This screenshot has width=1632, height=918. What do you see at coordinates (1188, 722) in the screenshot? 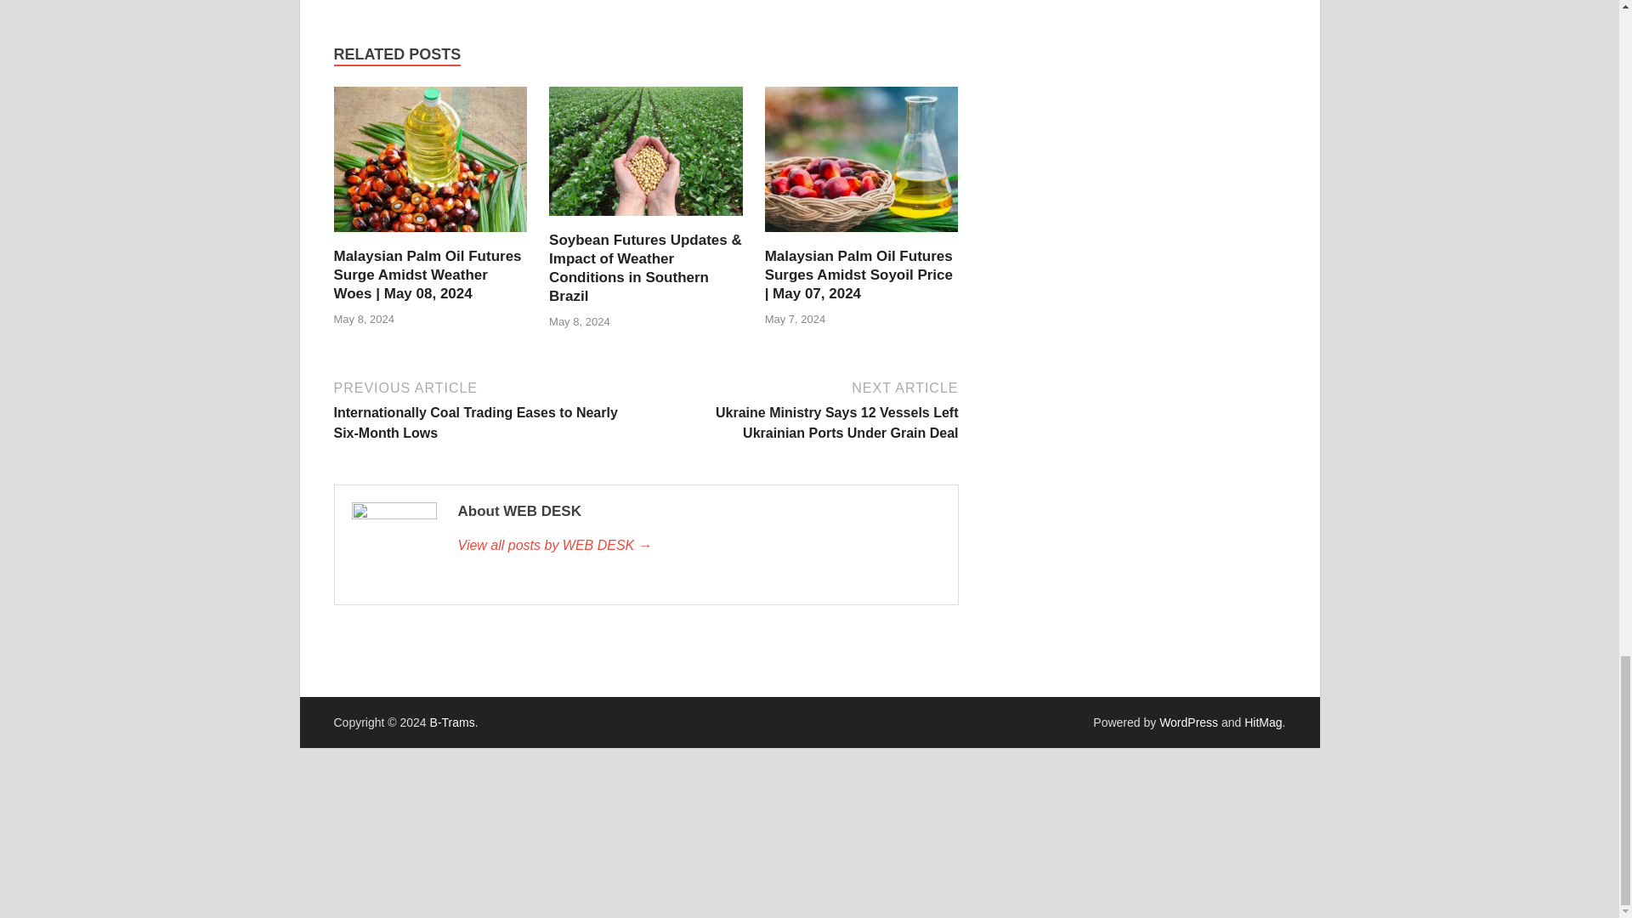
I see `WordPress` at bounding box center [1188, 722].